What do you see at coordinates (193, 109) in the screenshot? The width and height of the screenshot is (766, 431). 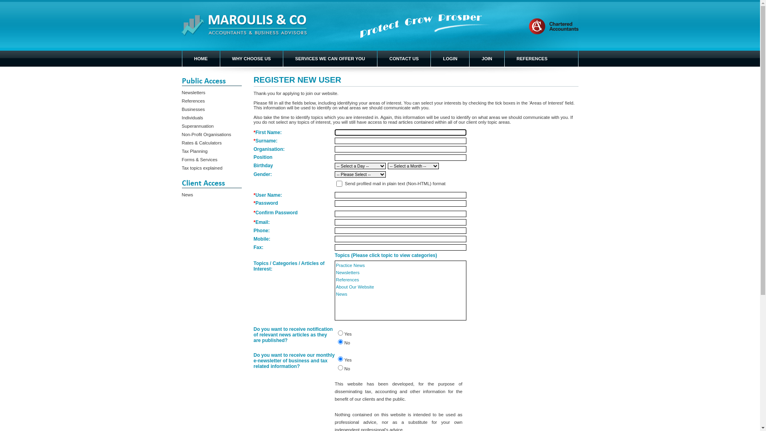 I see `Businesses` at bounding box center [193, 109].